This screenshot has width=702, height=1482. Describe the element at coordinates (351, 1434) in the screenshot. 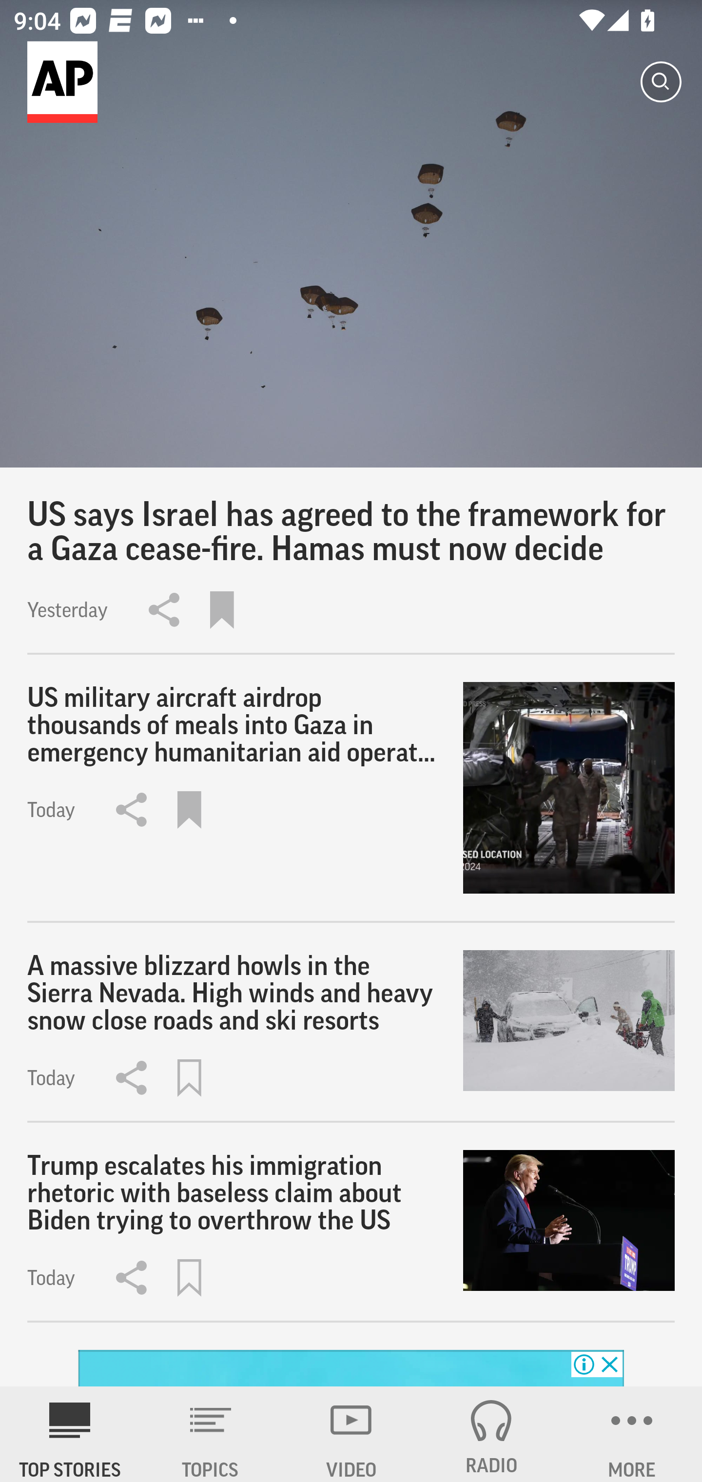

I see `VIDEO` at that location.